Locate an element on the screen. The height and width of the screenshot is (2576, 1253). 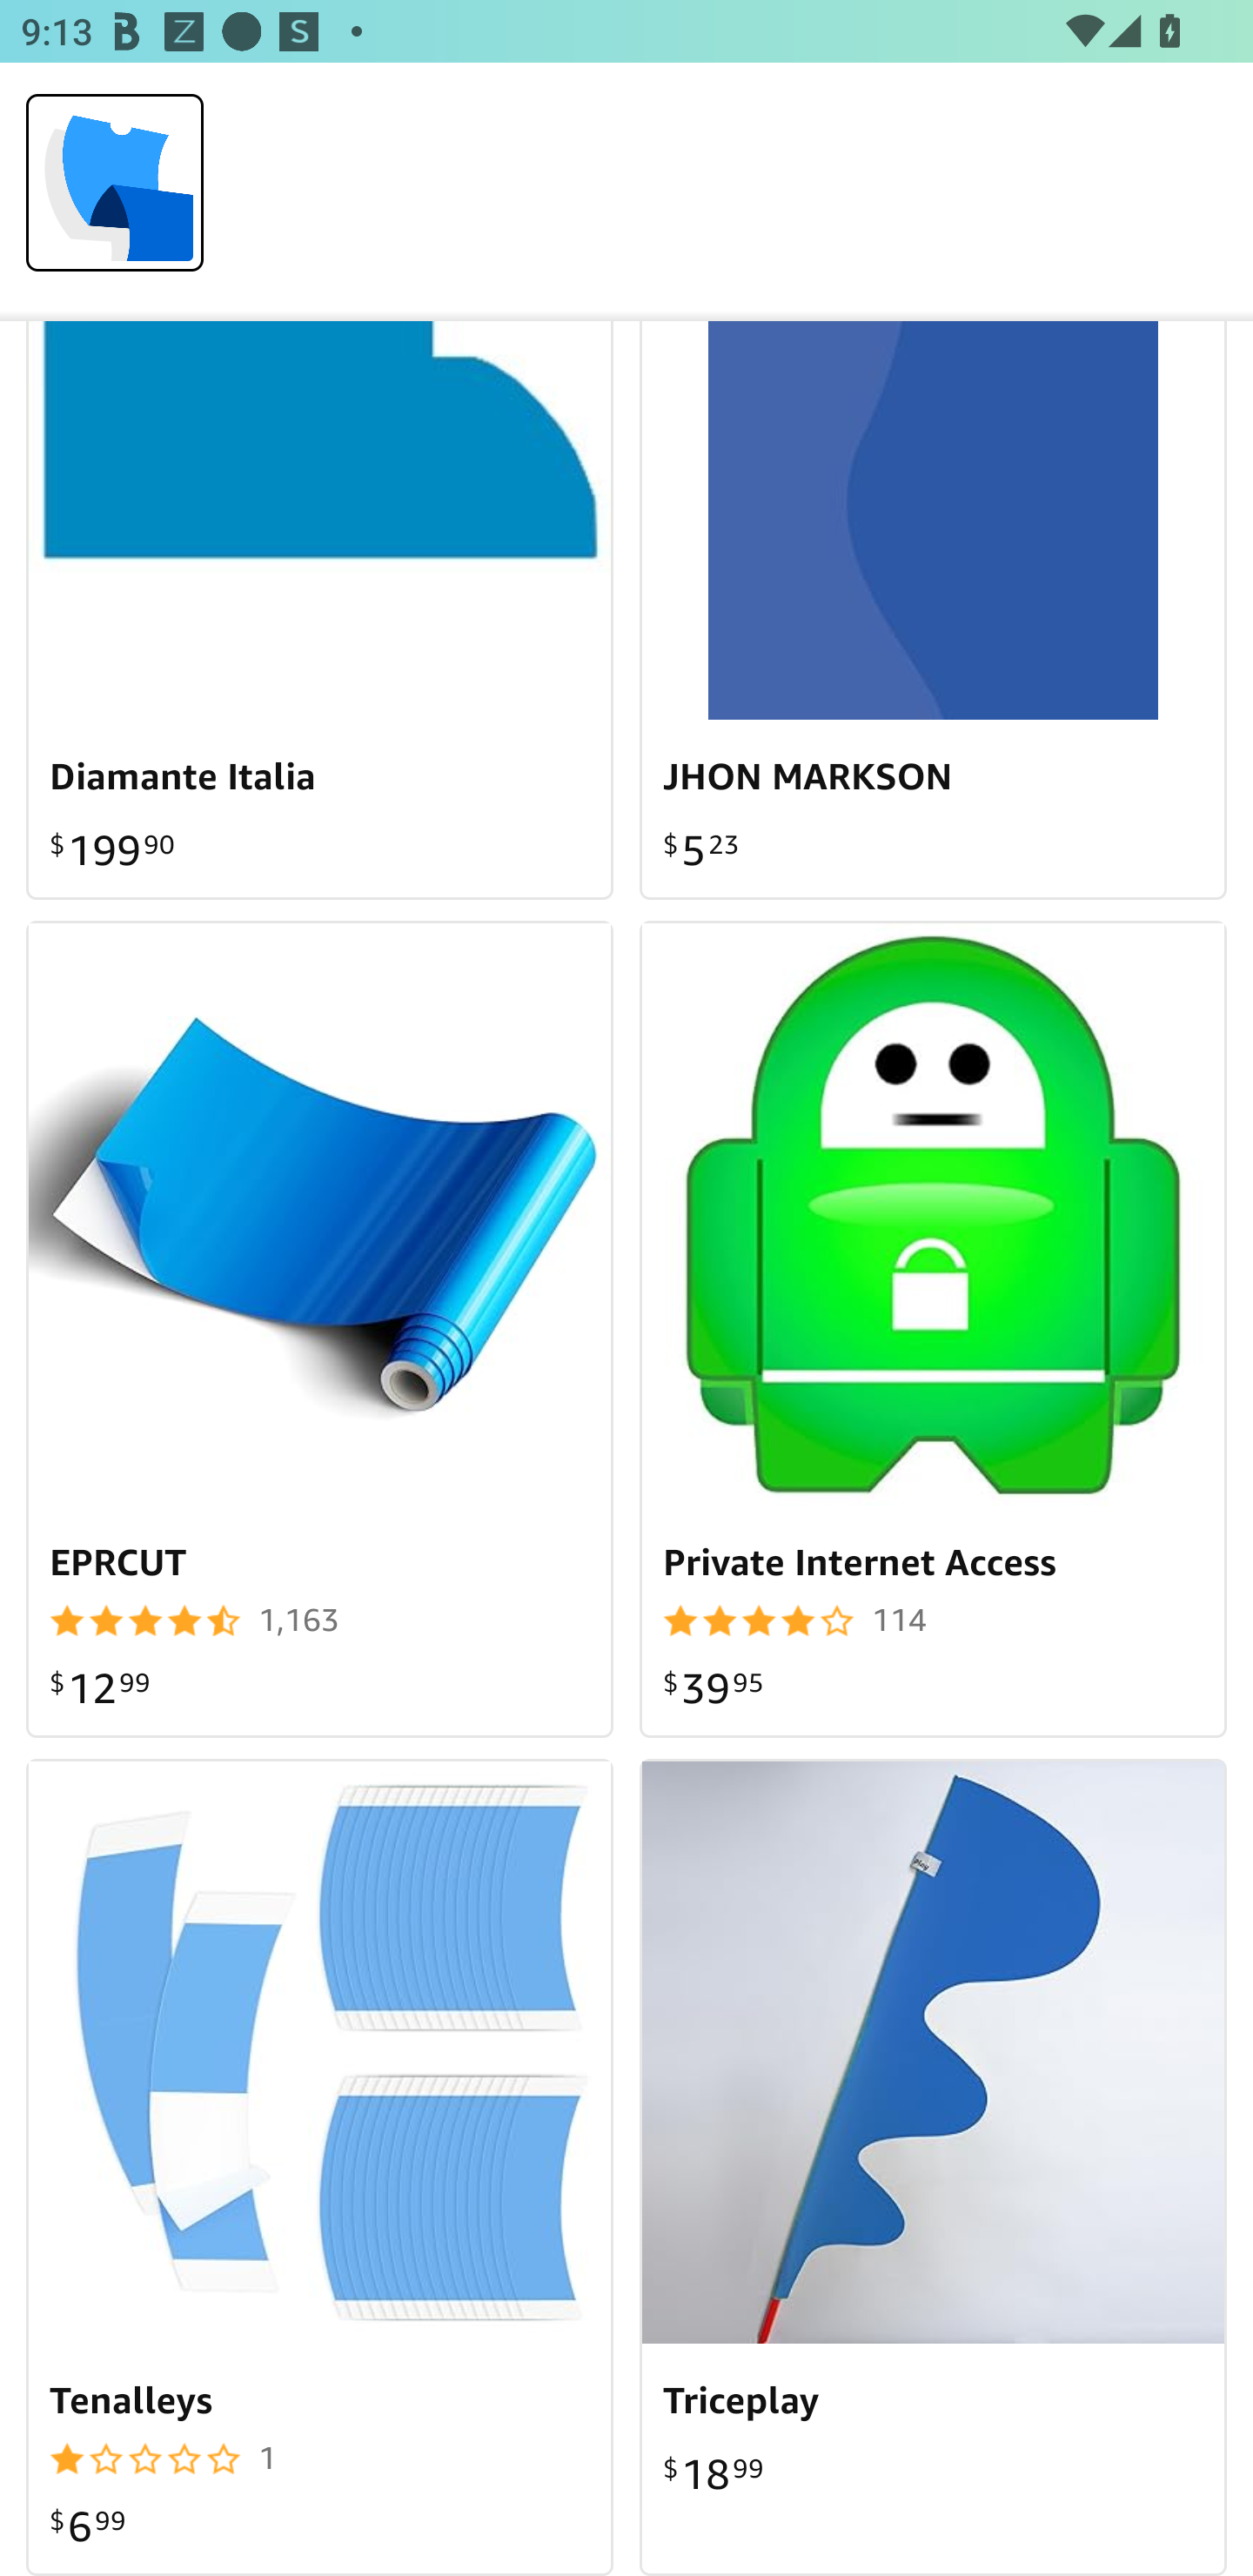
Private Internet Access 114 $ 39 95 is located at coordinates (933, 1329).